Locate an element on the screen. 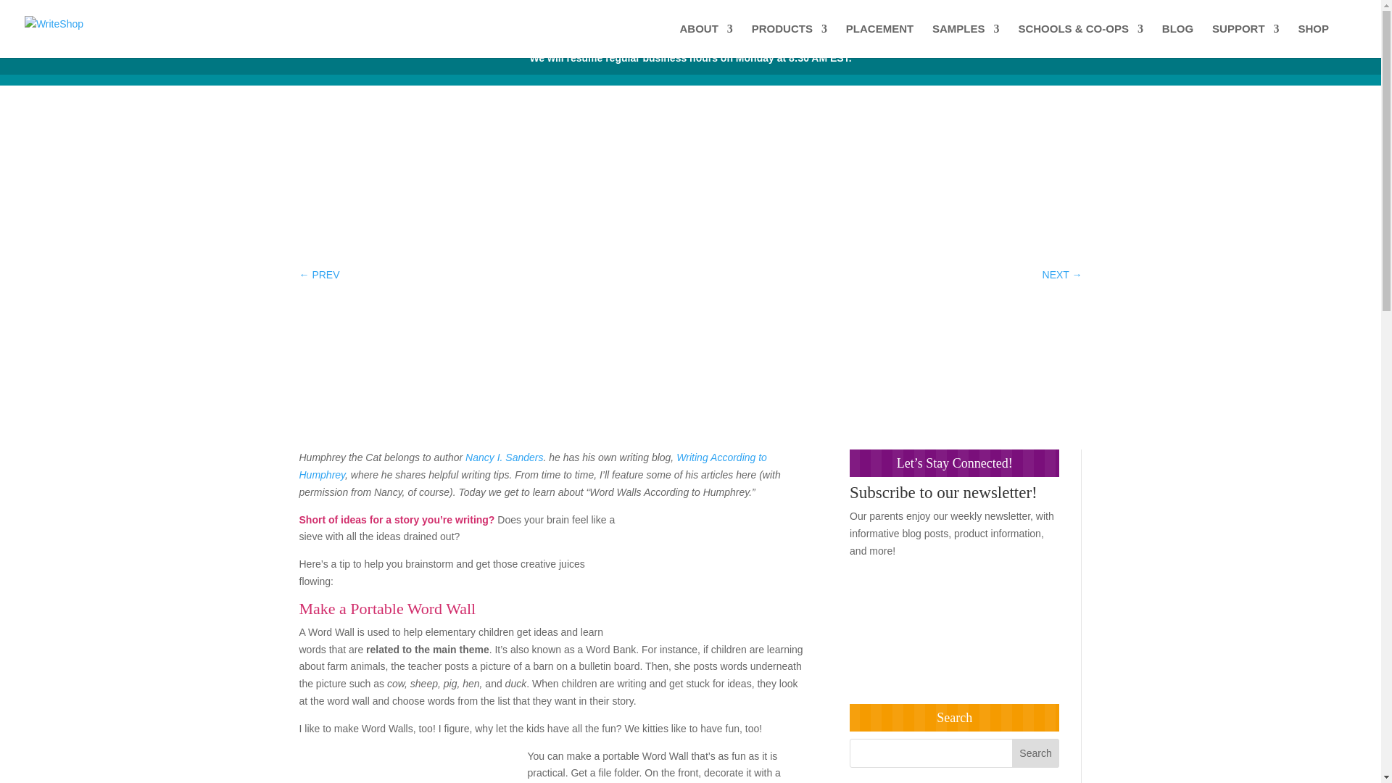 The width and height of the screenshot is (1392, 783). Humphrey the Cat is located at coordinates (719, 569).